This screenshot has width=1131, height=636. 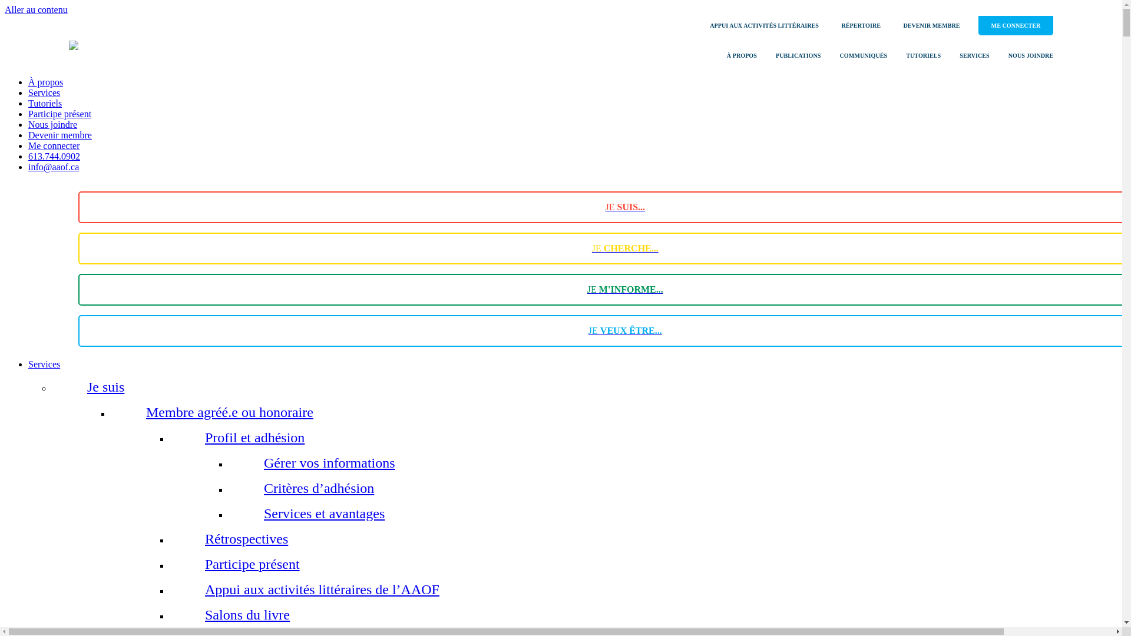 What do you see at coordinates (924, 55) in the screenshot?
I see `TUTORIELS` at bounding box center [924, 55].